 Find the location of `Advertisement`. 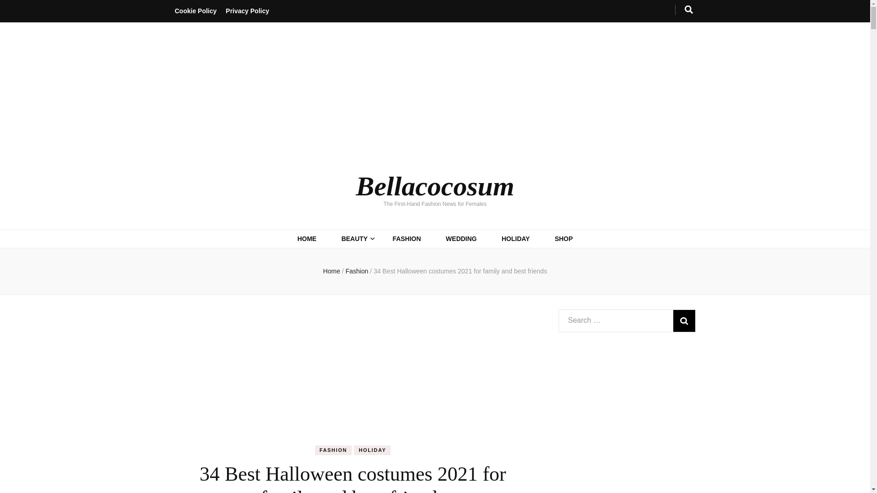

Advertisement is located at coordinates (353, 377).